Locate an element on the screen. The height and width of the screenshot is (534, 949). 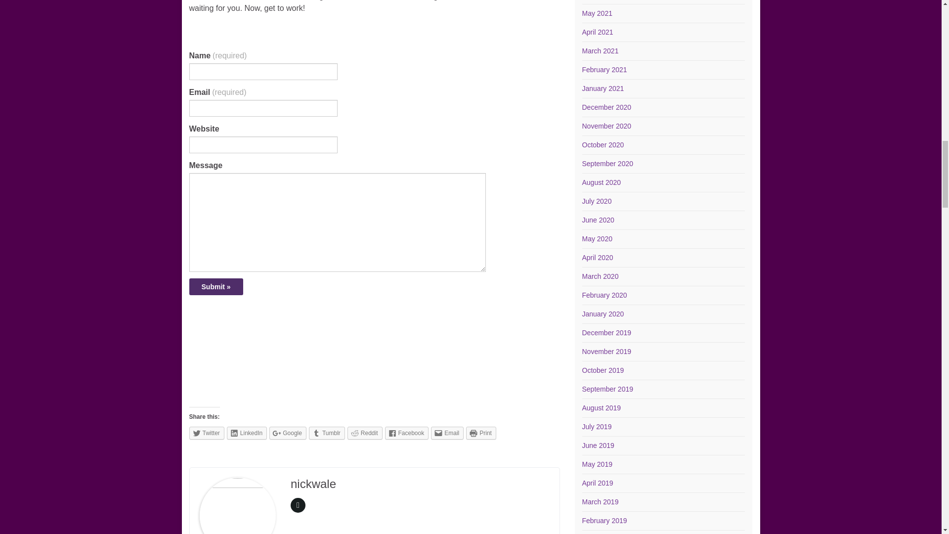
Reddit is located at coordinates (365, 433).